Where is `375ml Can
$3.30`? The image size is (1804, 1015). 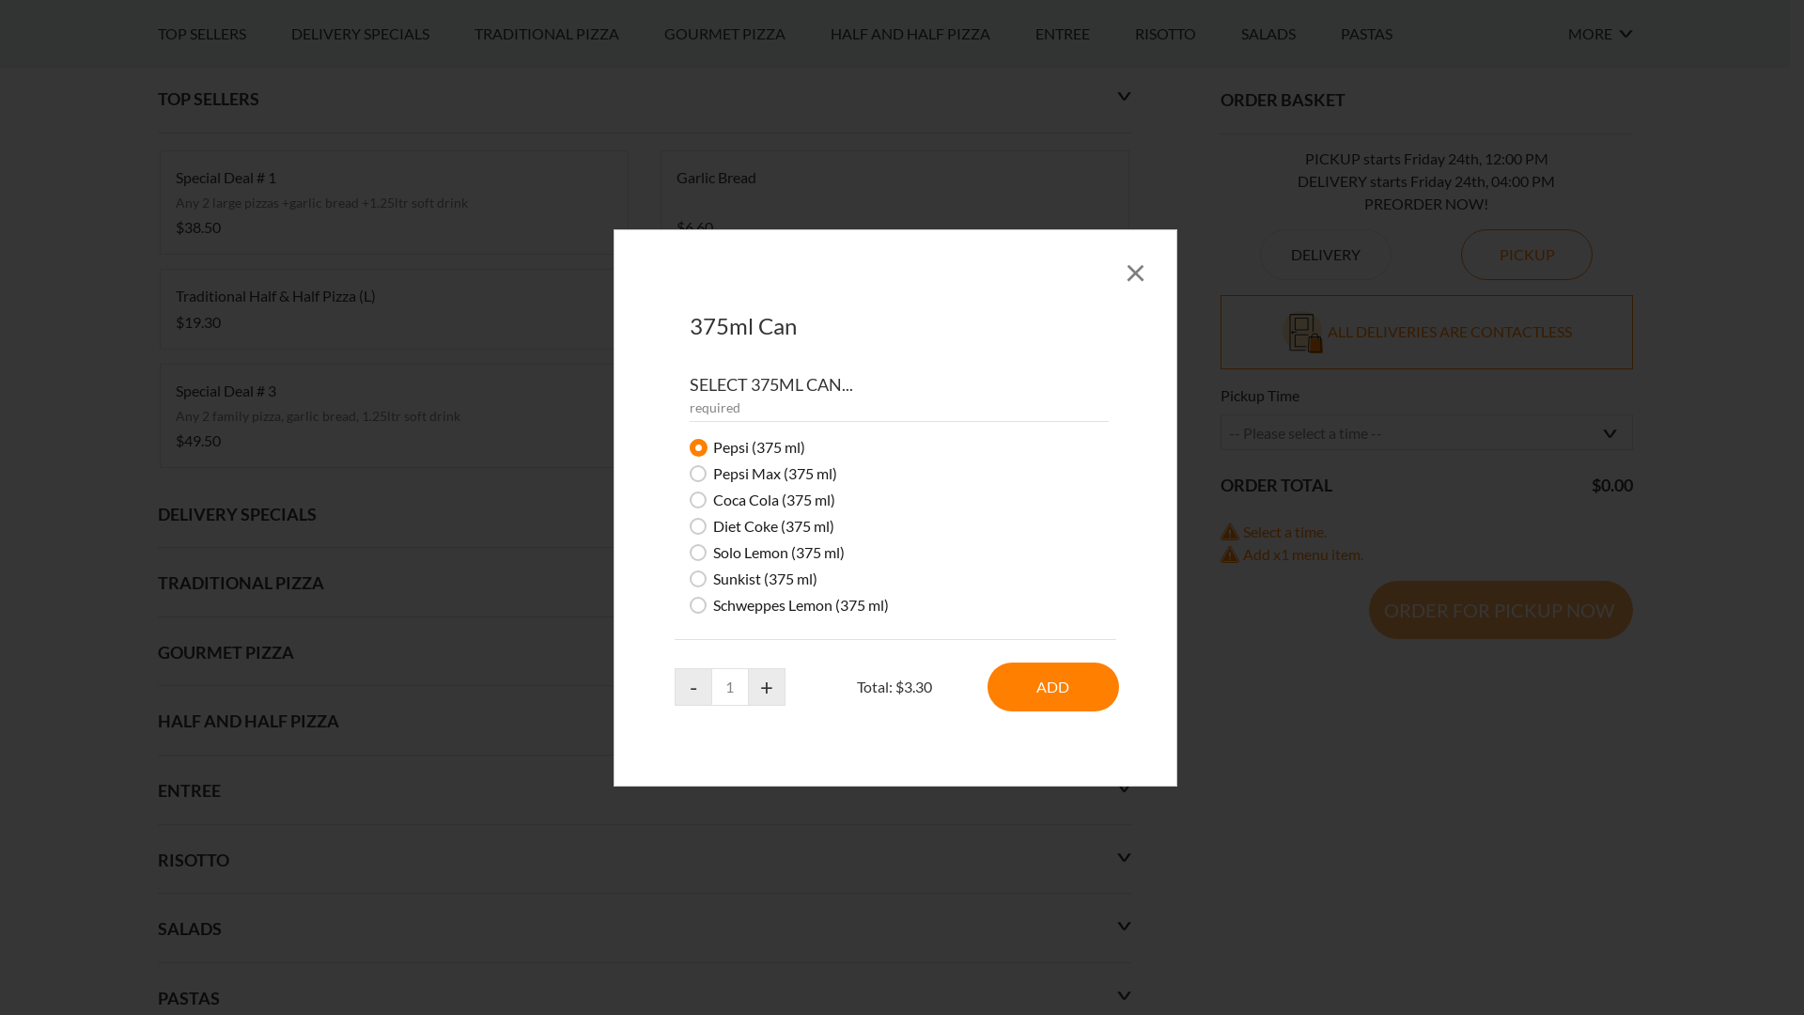
375ml Can
$3.30 is located at coordinates (894, 897).